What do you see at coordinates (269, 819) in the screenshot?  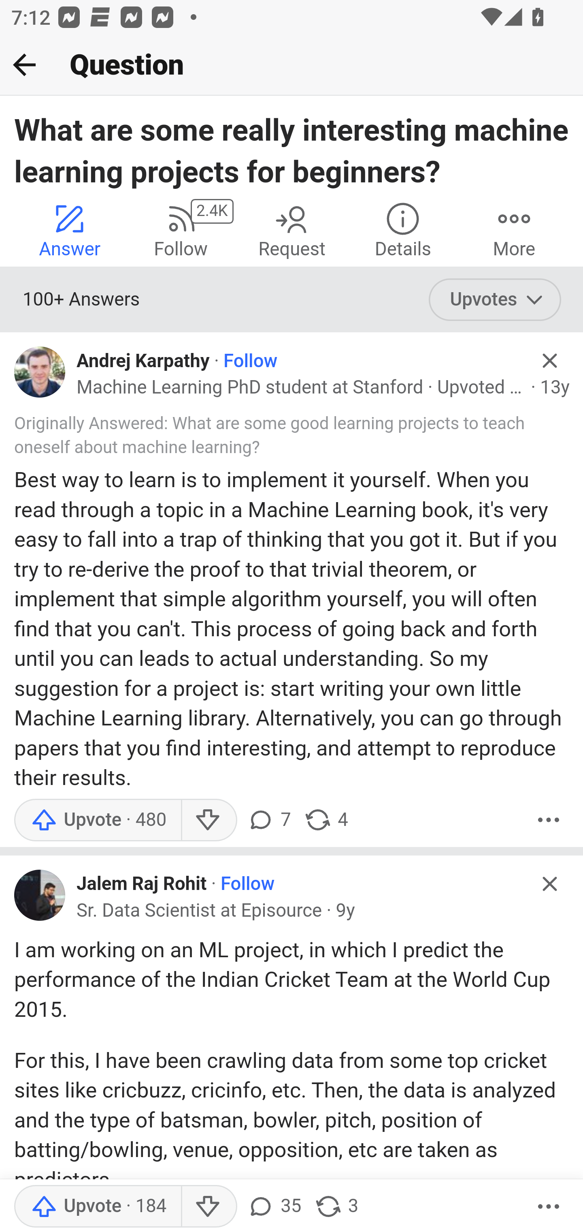 I see `7 comments` at bounding box center [269, 819].